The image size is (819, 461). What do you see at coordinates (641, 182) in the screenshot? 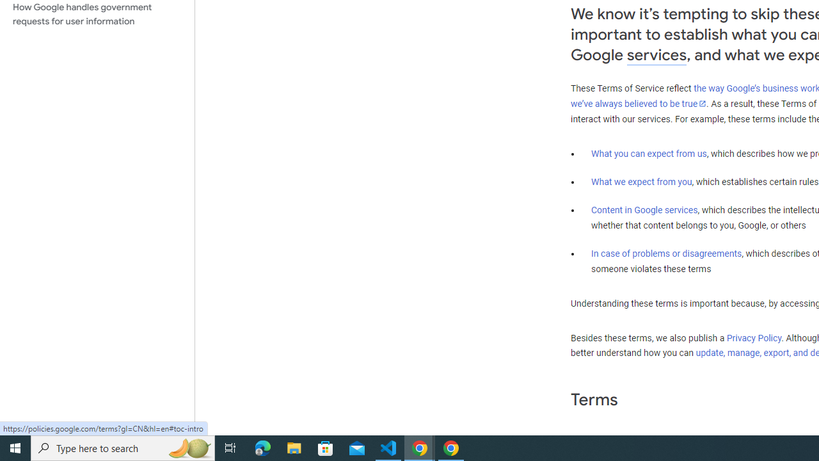
I see `What we expect from you` at bounding box center [641, 182].